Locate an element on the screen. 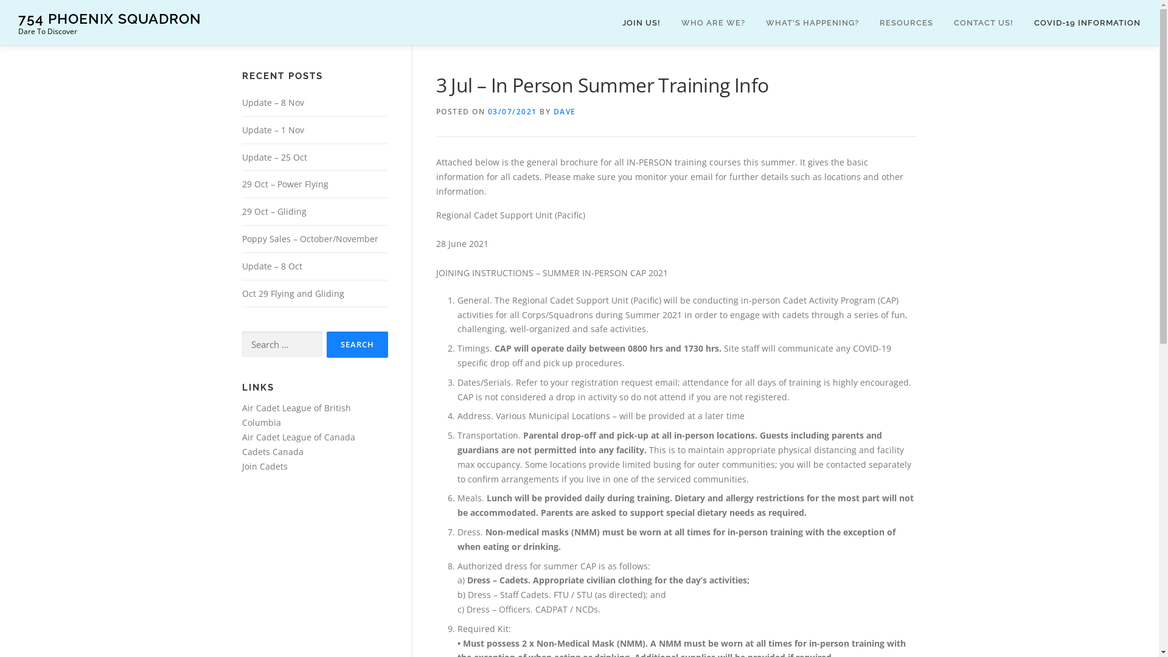 This screenshot has height=657, width=1168. JOIN US! is located at coordinates (641, 23).